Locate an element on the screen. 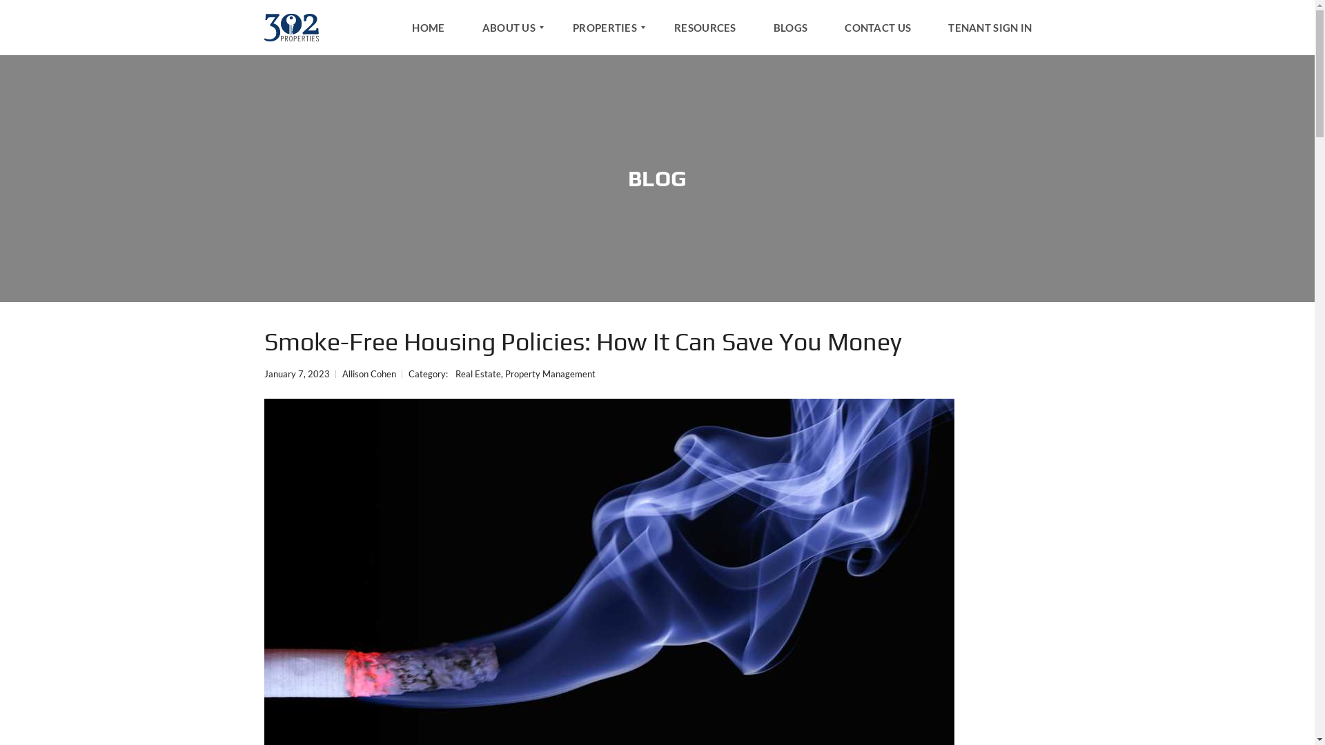 The image size is (1325, 745). RESOURCES is located at coordinates (705, 28).